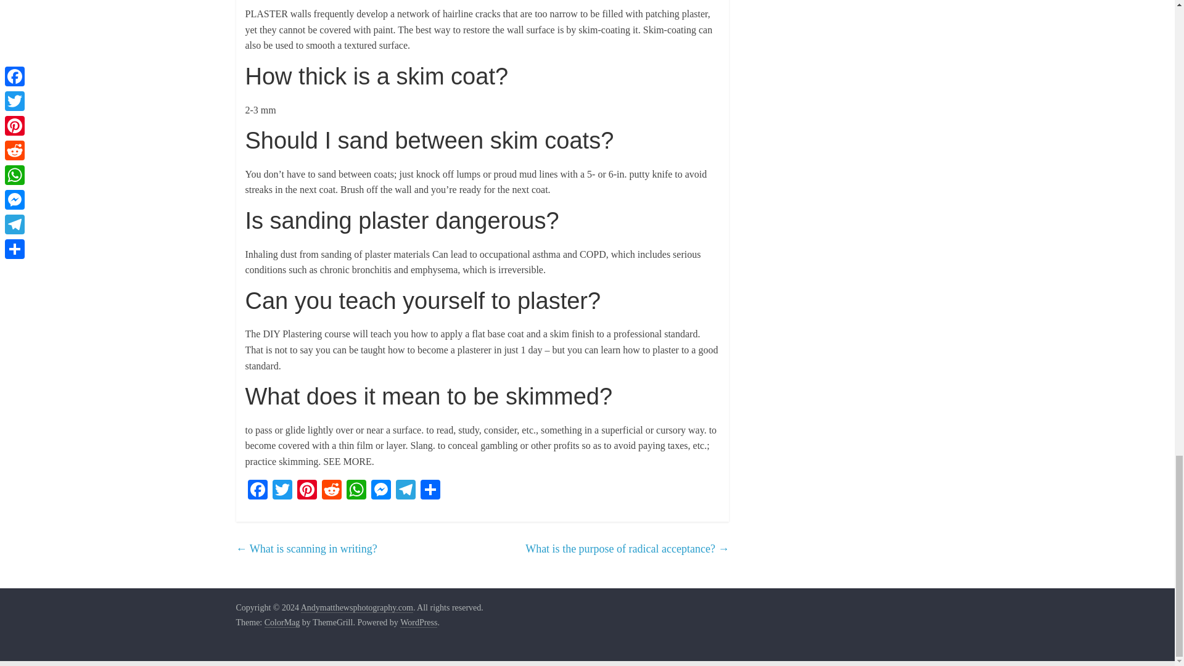 The image size is (1184, 666). What do you see at coordinates (257, 491) in the screenshot?
I see `Facebook` at bounding box center [257, 491].